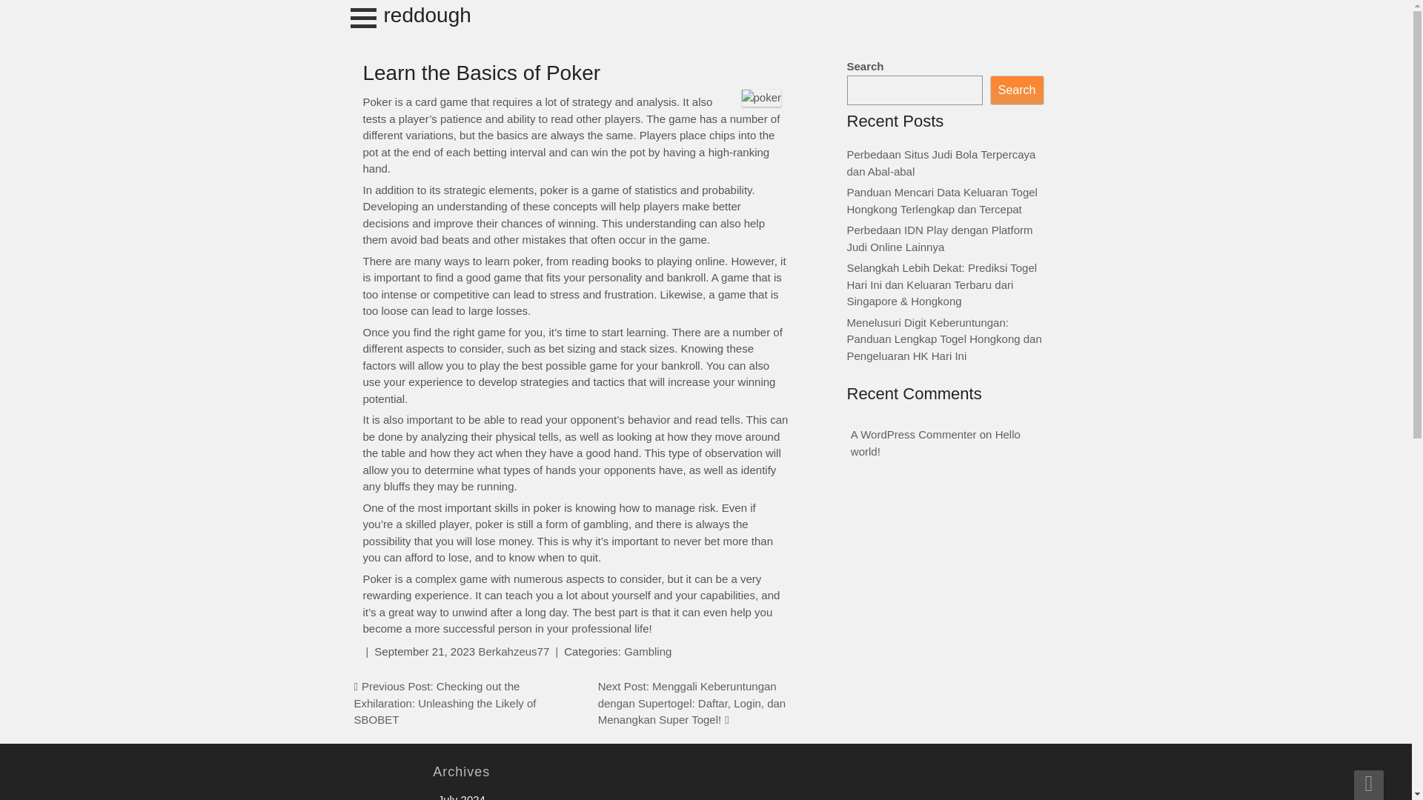  I want to click on Posts by Berkahzeus77, so click(514, 650).